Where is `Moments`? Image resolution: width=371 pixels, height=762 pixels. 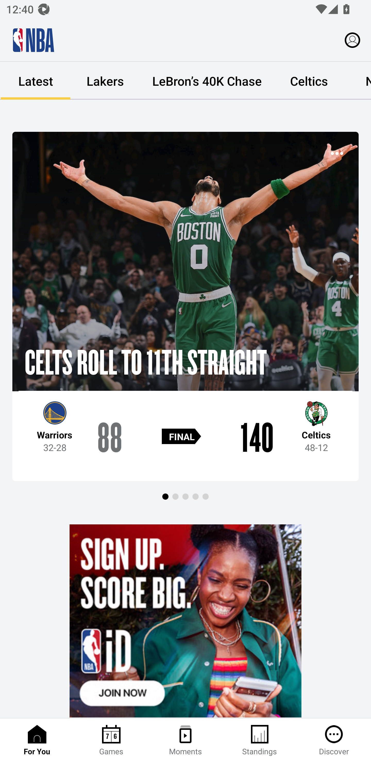
Moments is located at coordinates (185, 740).